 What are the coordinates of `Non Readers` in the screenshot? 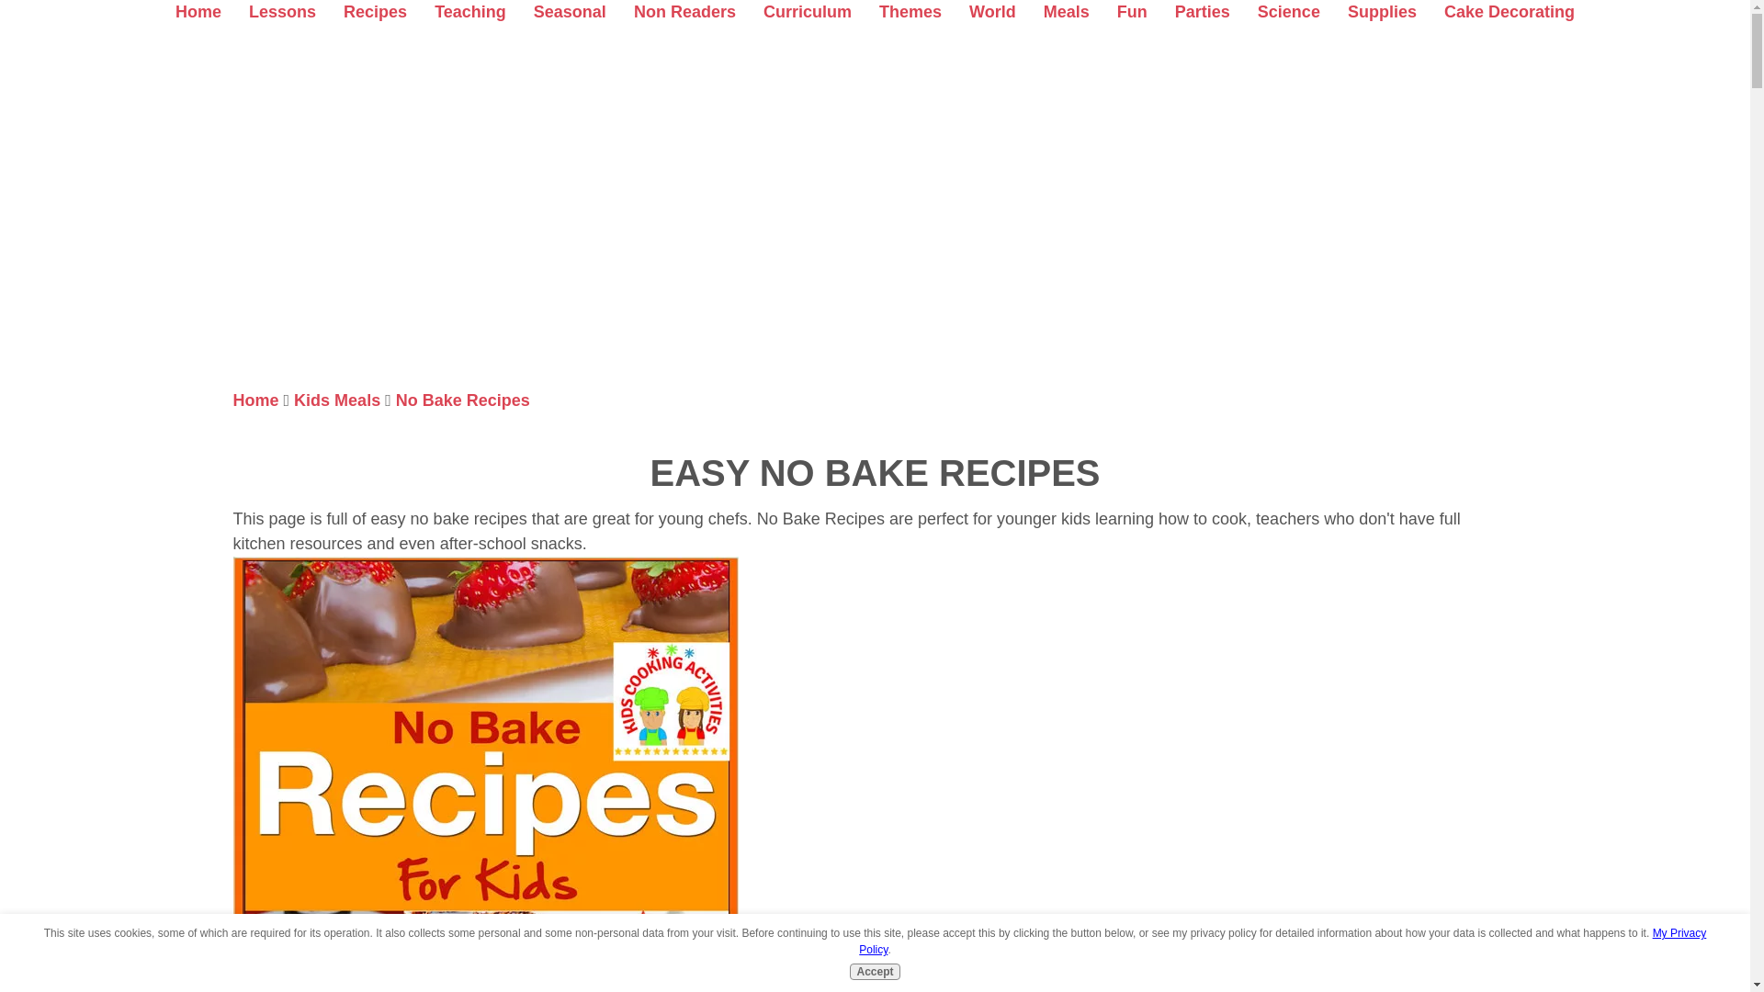 It's located at (684, 11).